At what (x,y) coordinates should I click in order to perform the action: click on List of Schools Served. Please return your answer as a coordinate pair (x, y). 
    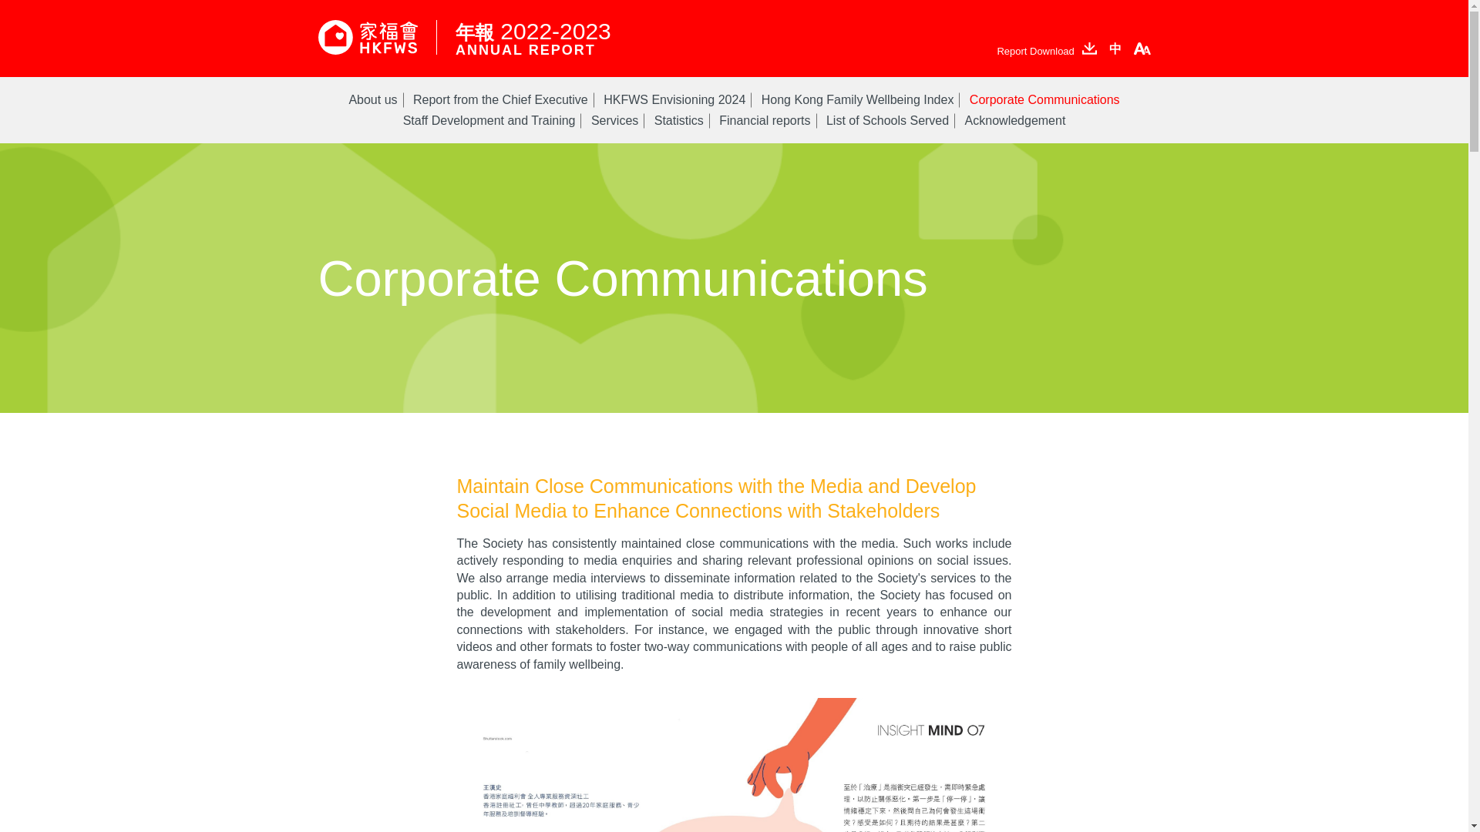
    Looking at the image, I should click on (886, 120).